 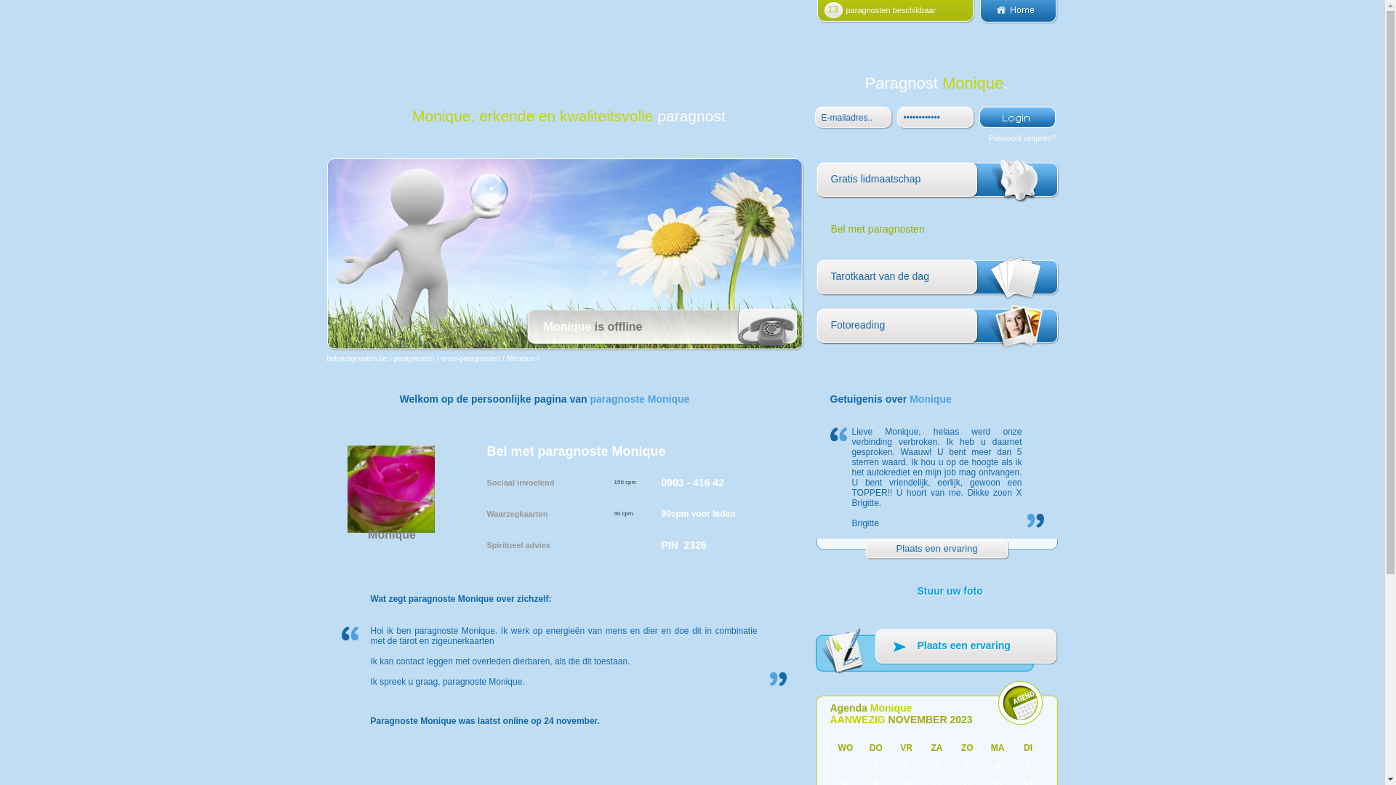 What do you see at coordinates (936, 183) in the screenshot?
I see `Gratis lidmaatschap` at bounding box center [936, 183].